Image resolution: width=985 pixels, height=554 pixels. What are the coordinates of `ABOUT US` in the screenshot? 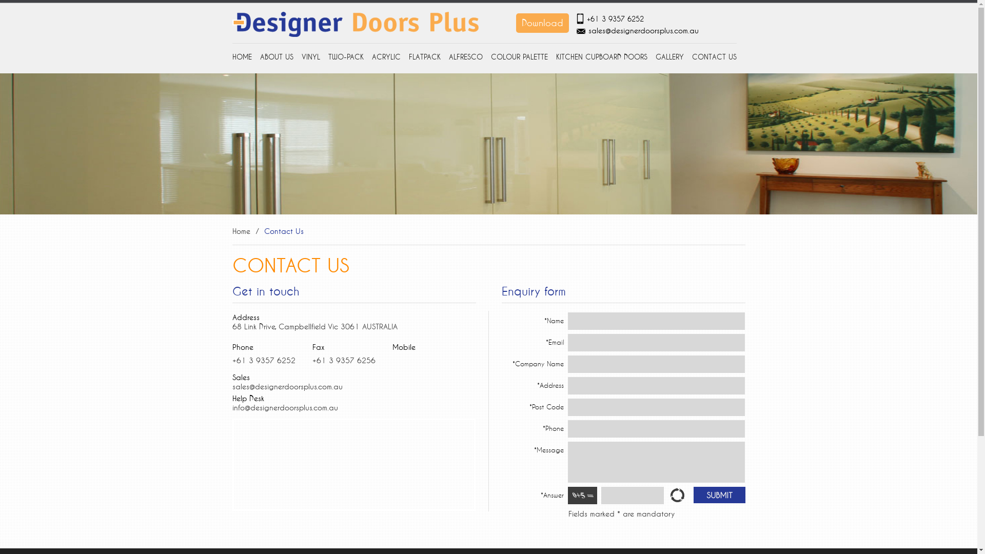 It's located at (276, 57).